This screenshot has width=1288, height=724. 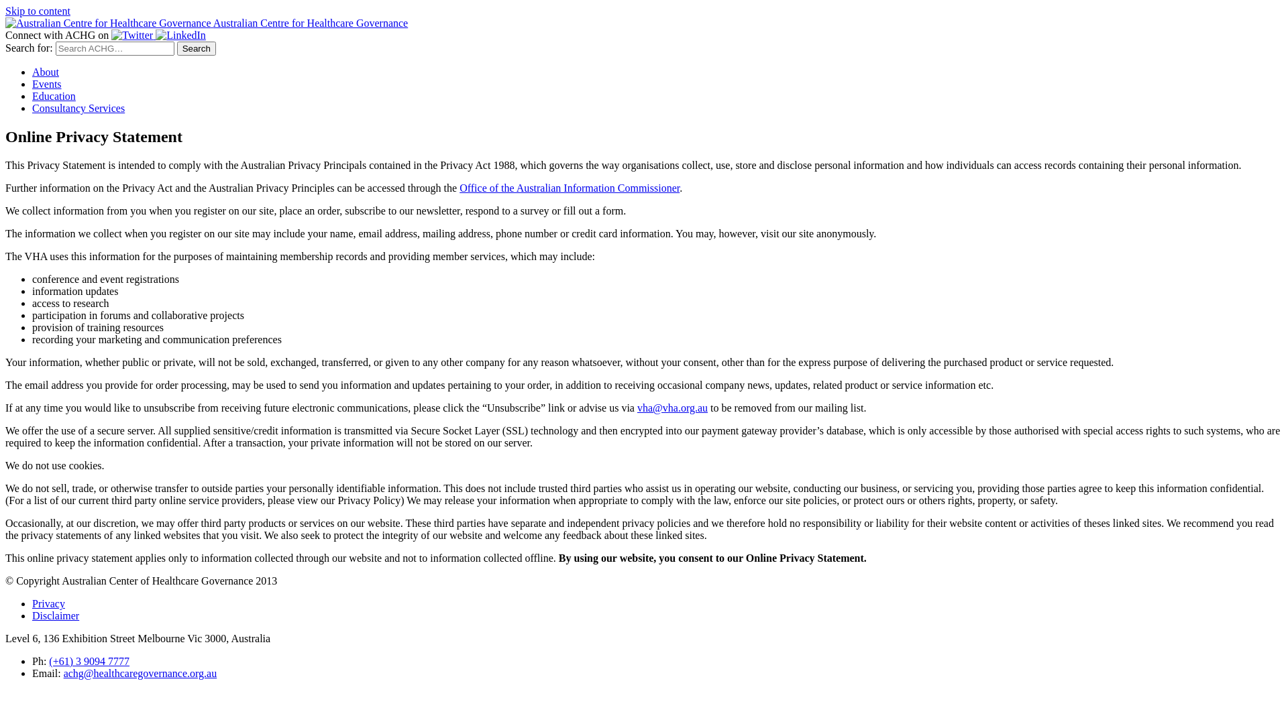 I want to click on Australian Centre for Healthcare Governance, so click(x=207, y=23).